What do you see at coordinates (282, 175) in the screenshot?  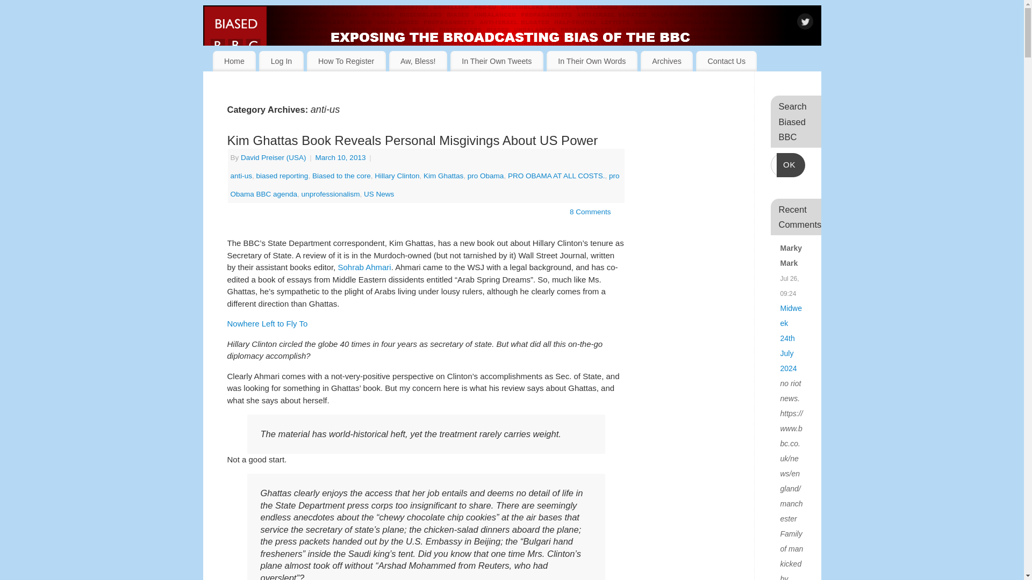 I see `biased reporting` at bounding box center [282, 175].